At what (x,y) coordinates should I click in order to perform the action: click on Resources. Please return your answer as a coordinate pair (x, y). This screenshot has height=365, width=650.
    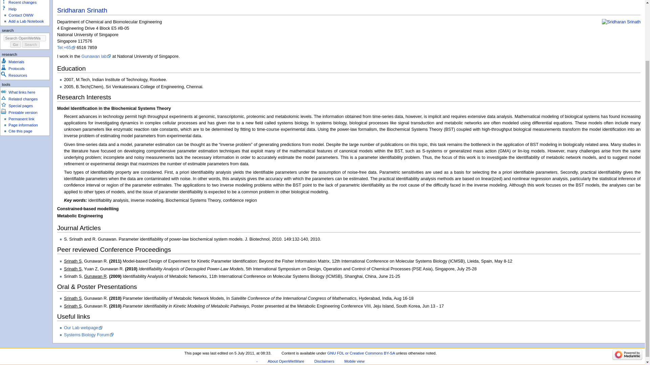
    Looking at the image, I should click on (18, 75).